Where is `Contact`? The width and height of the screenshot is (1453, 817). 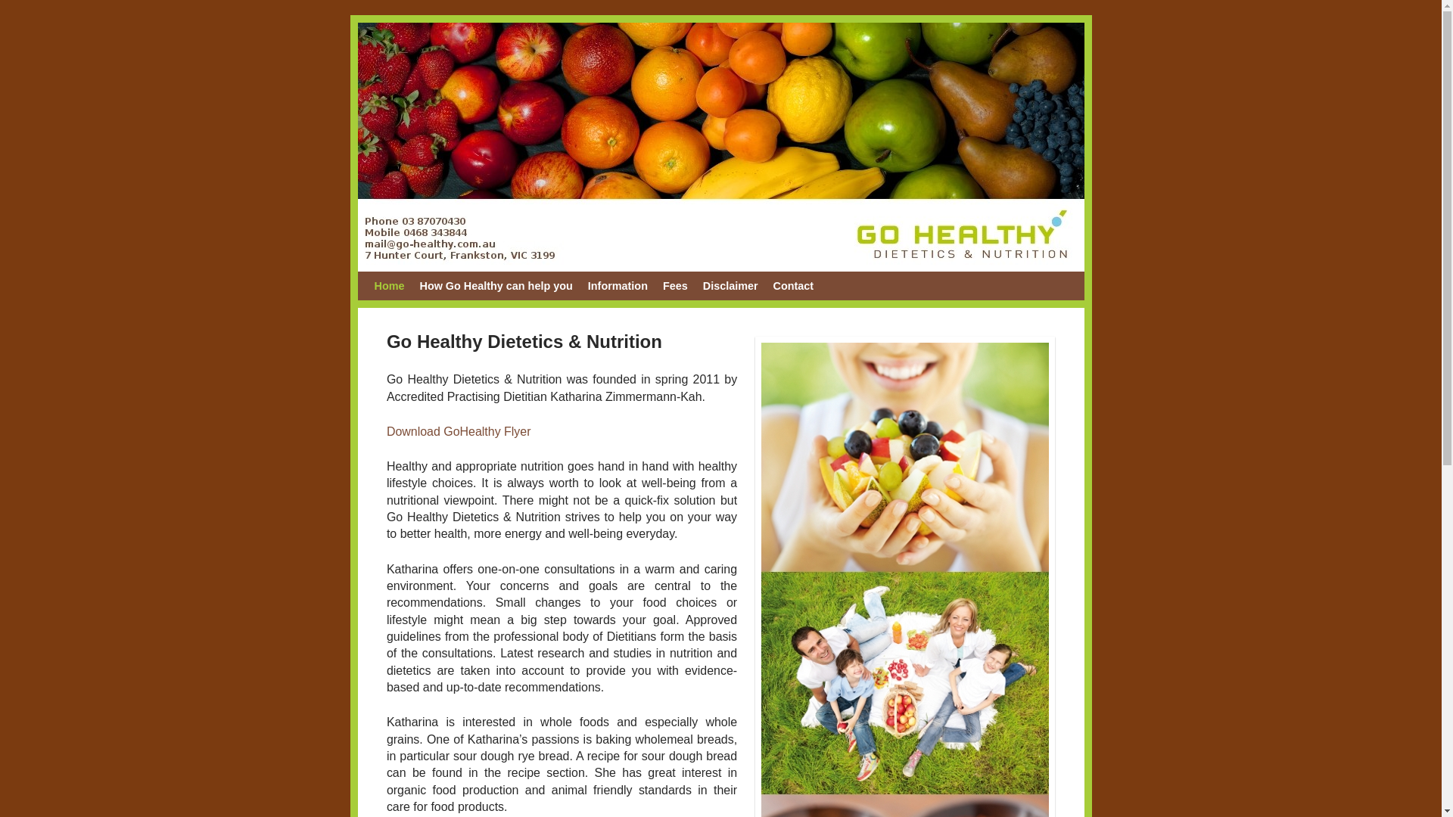 Contact is located at coordinates (794, 286).